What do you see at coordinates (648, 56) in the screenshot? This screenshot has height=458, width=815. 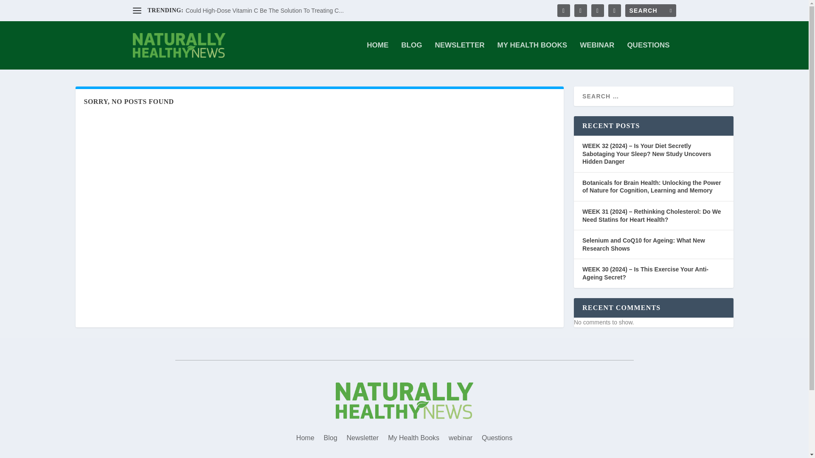 I see `QUESTIONS` at bounding box center [648, 56].